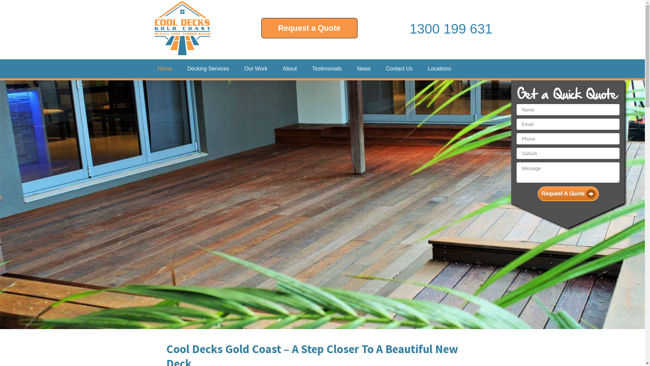  I want to click on News, so click(364, 69).